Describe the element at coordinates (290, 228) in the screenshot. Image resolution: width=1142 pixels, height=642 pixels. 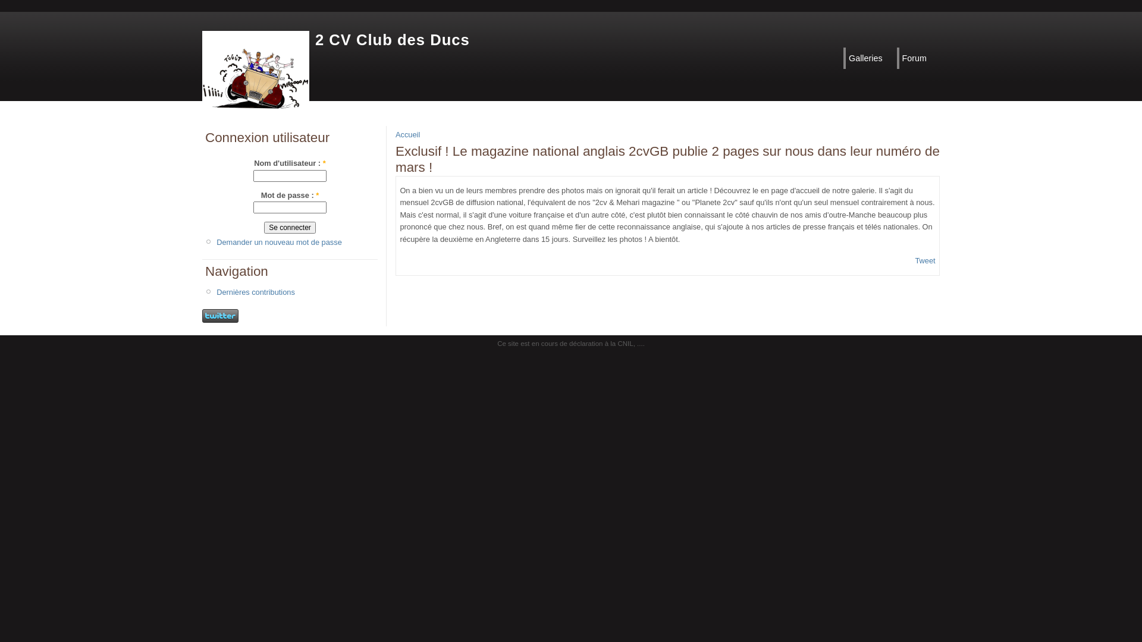
I see `Se connecter` at that location.